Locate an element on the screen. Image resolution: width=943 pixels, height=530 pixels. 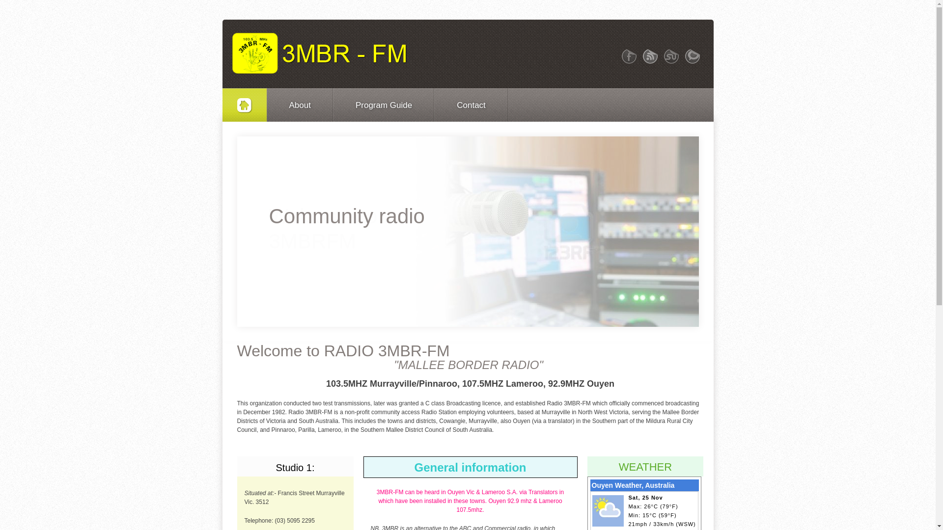
About is located at coordinates (300, 105).